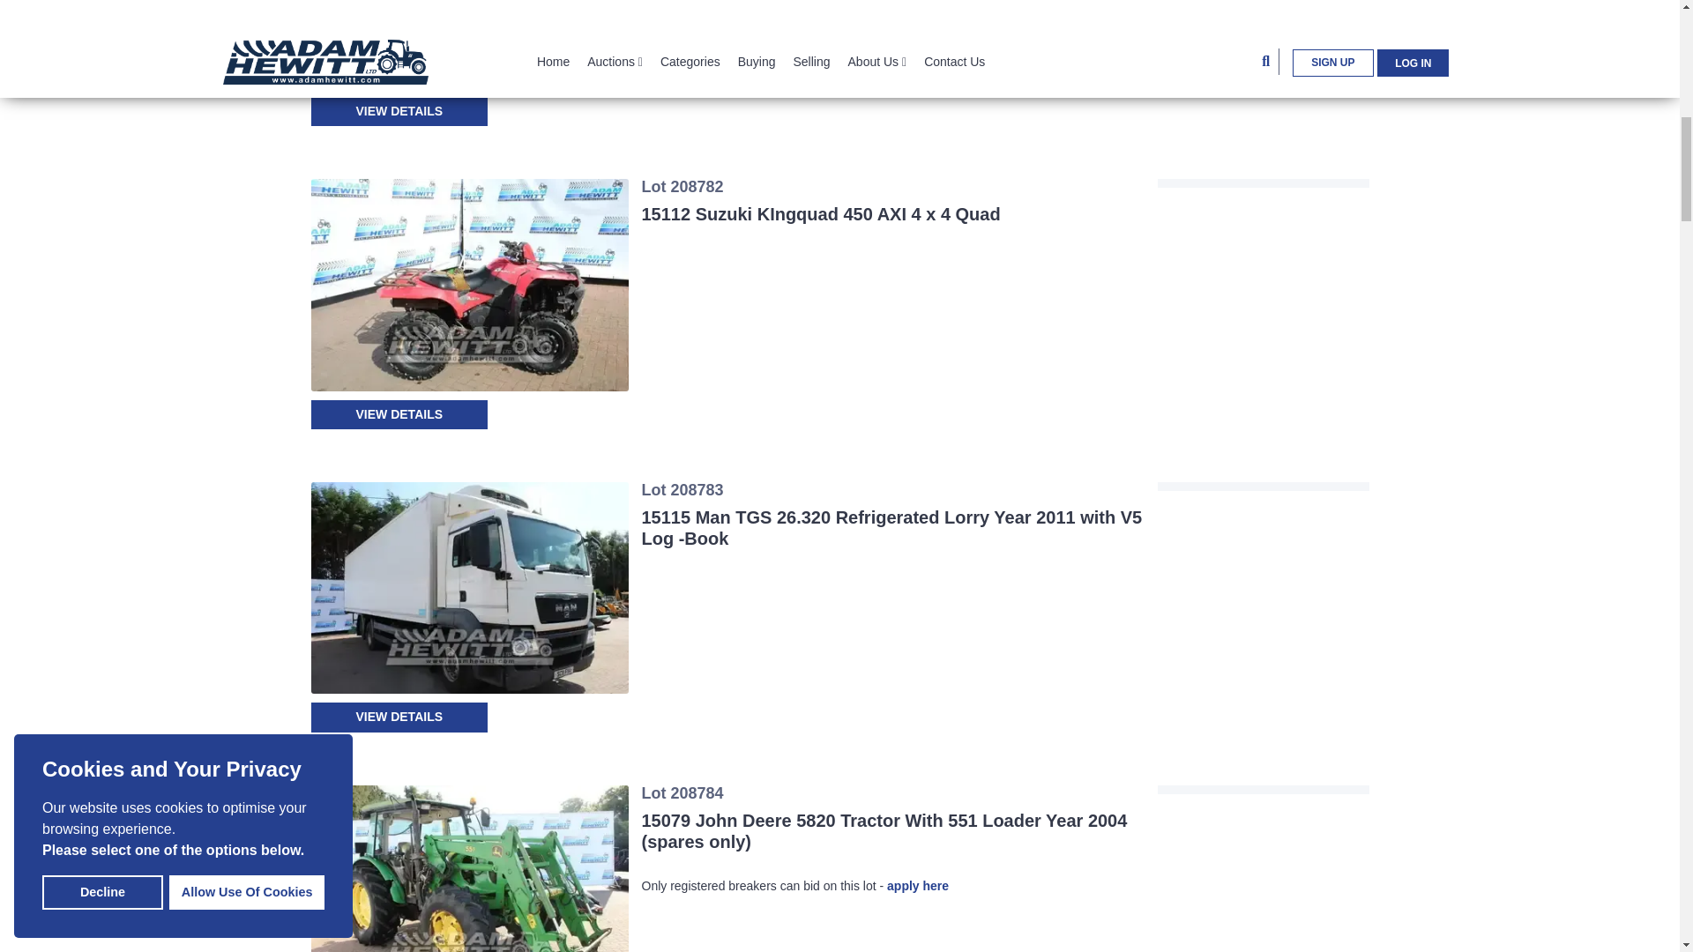 This screenshot has height=952, width=1693. Describe the element at coordinates (1263, 671) in the screenshot. I see `Login` at that location.